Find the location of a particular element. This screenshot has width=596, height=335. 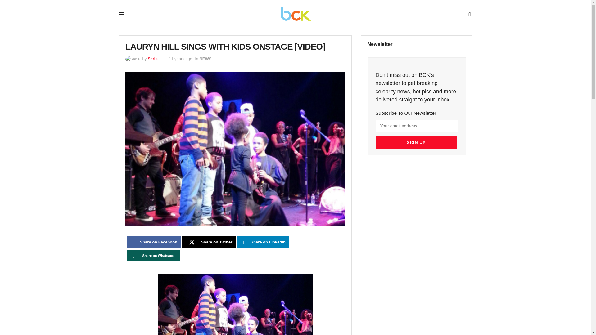

Sign up is located at coordinates (416, 142).